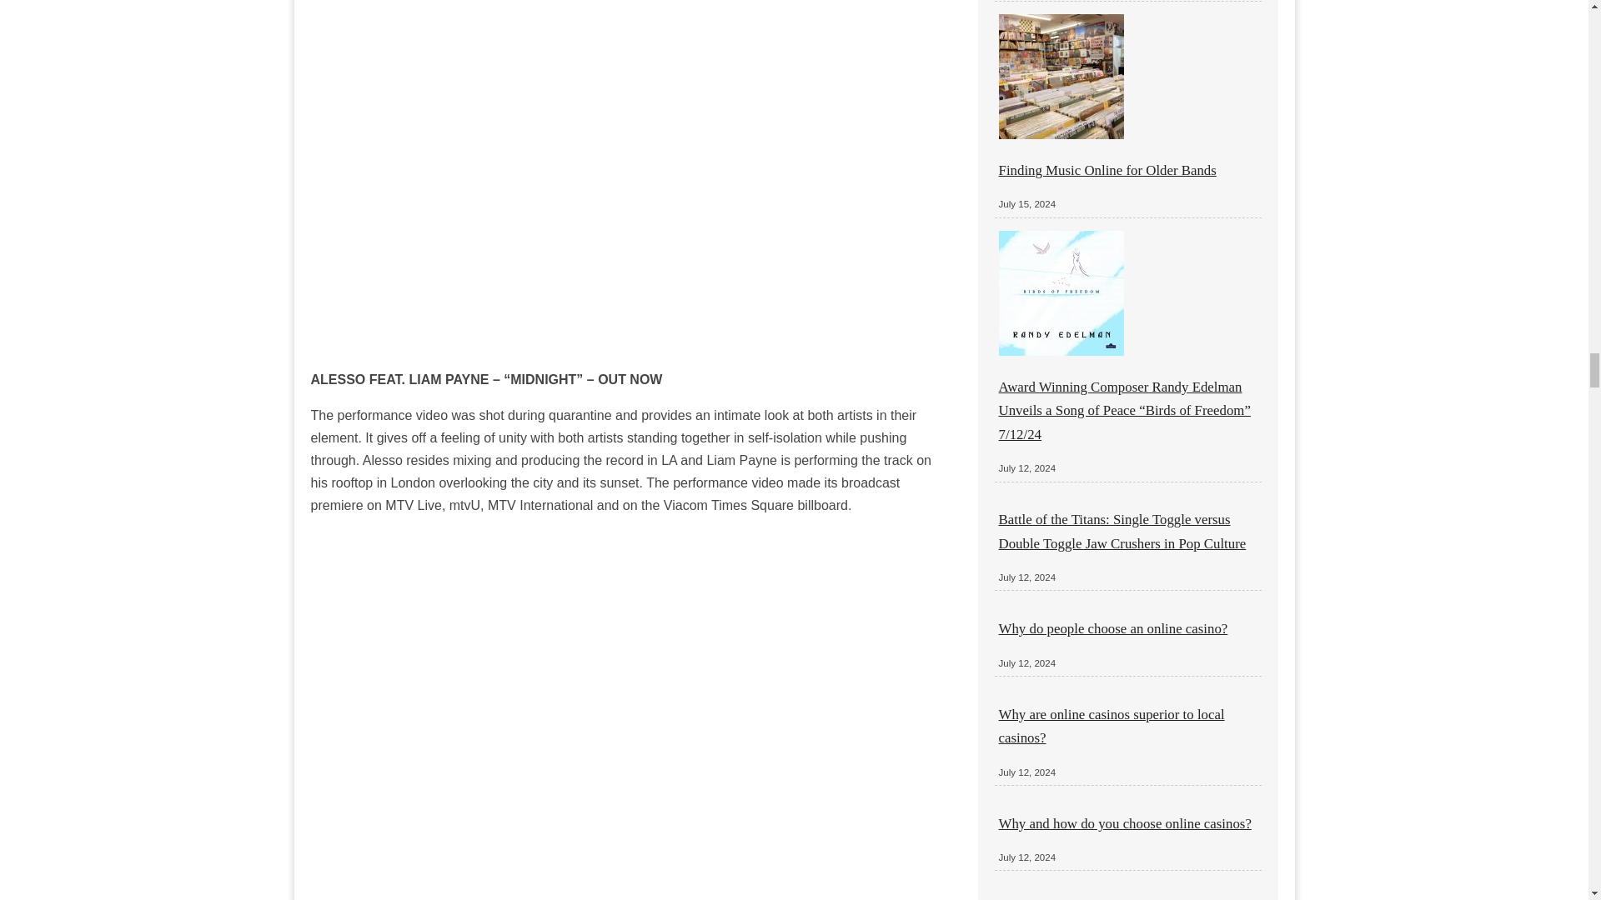 The width and height of the screenshot is (1601, 900). I want to click on Finding Music Online for Older Bands, so click(1107, 170).